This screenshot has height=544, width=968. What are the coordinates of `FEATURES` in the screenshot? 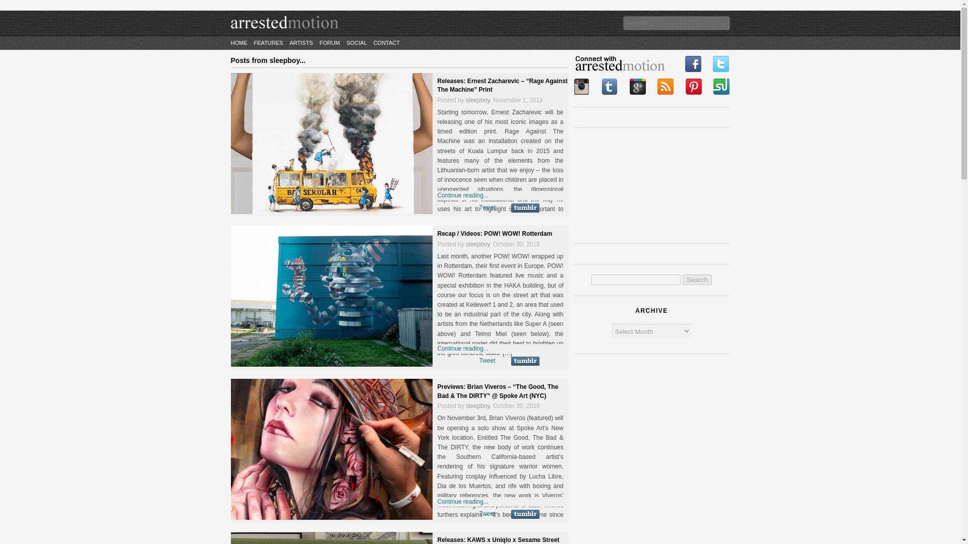 It's located at (268, 42).